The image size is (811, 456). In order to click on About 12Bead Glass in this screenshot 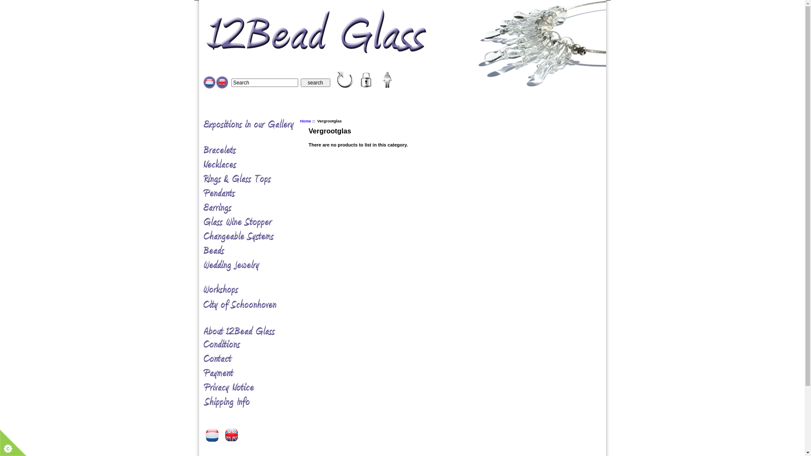, I will do `click(254, 325)`.